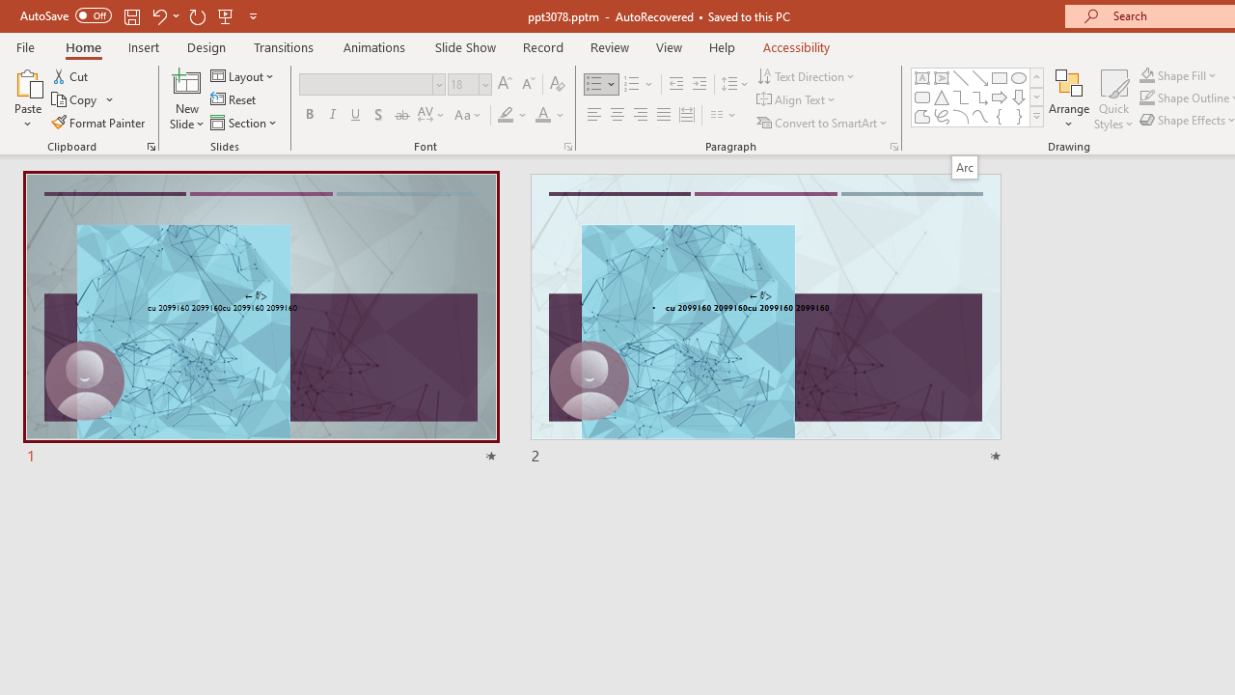 The height and width of the screenshot is (695, 1235). Describe the element at coordinates (99, 122) in the screenshot. I see `Format Painter` at that location.